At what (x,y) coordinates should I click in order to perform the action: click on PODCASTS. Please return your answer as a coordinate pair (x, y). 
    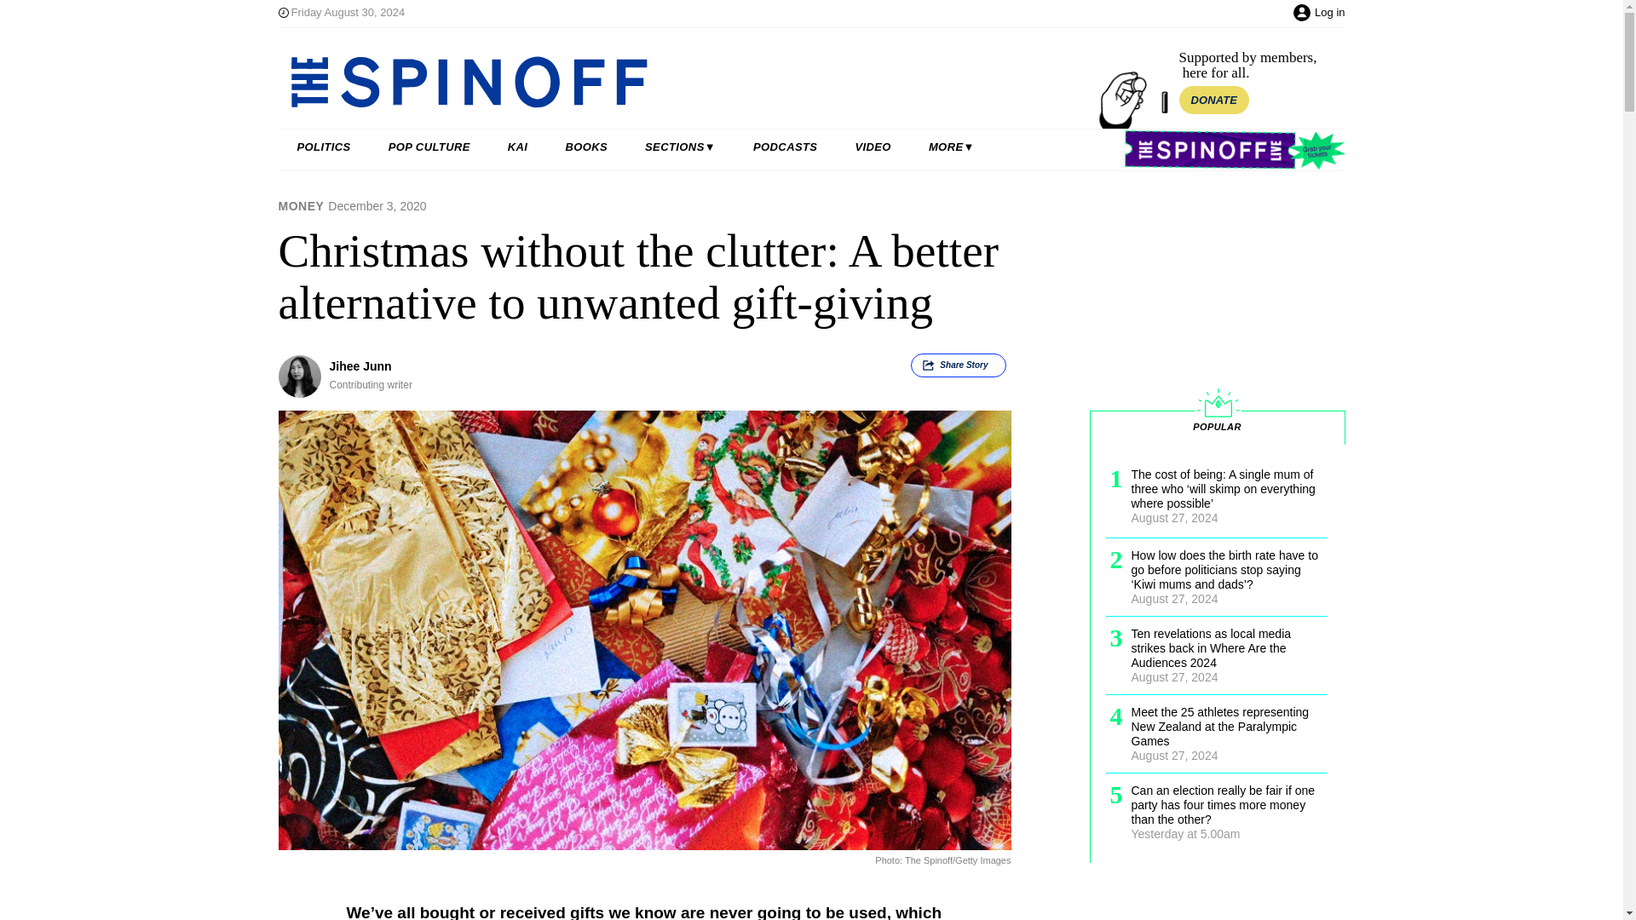
    Looking at the image, I should click on (786, 147).